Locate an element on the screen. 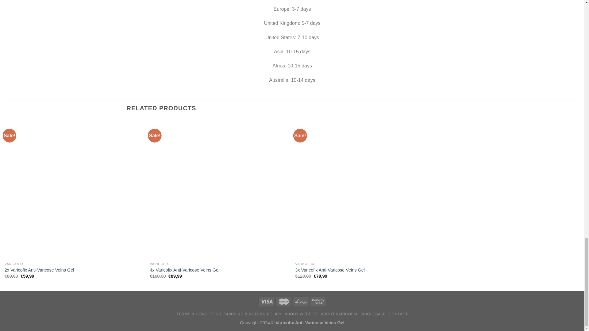 The image size is (589, 331). ABOUT VARICOFIX is located at coordinates (339, 314).